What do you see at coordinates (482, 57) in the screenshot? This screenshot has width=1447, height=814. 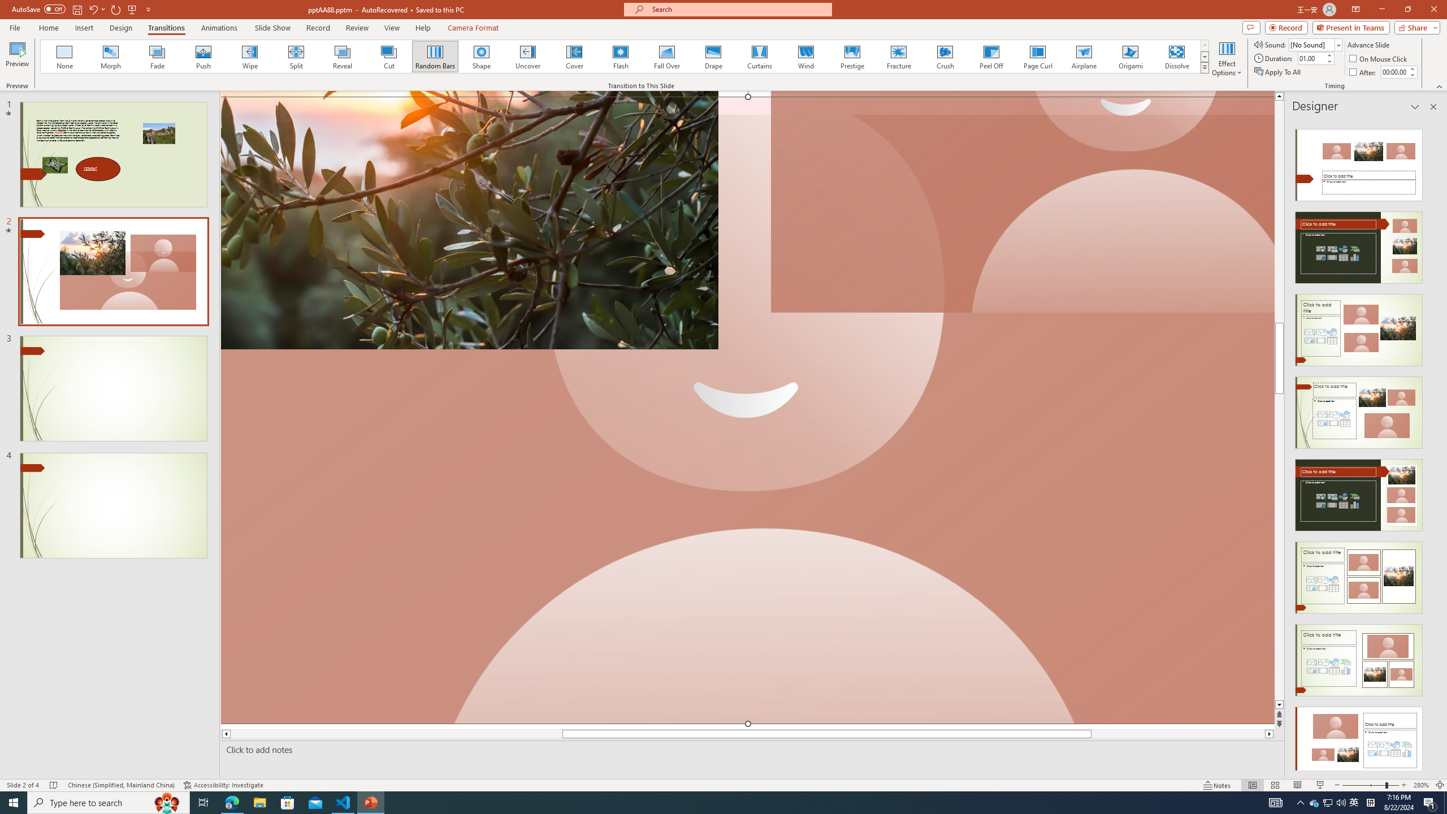 I see `Shape` at bounding box center [482, 57].